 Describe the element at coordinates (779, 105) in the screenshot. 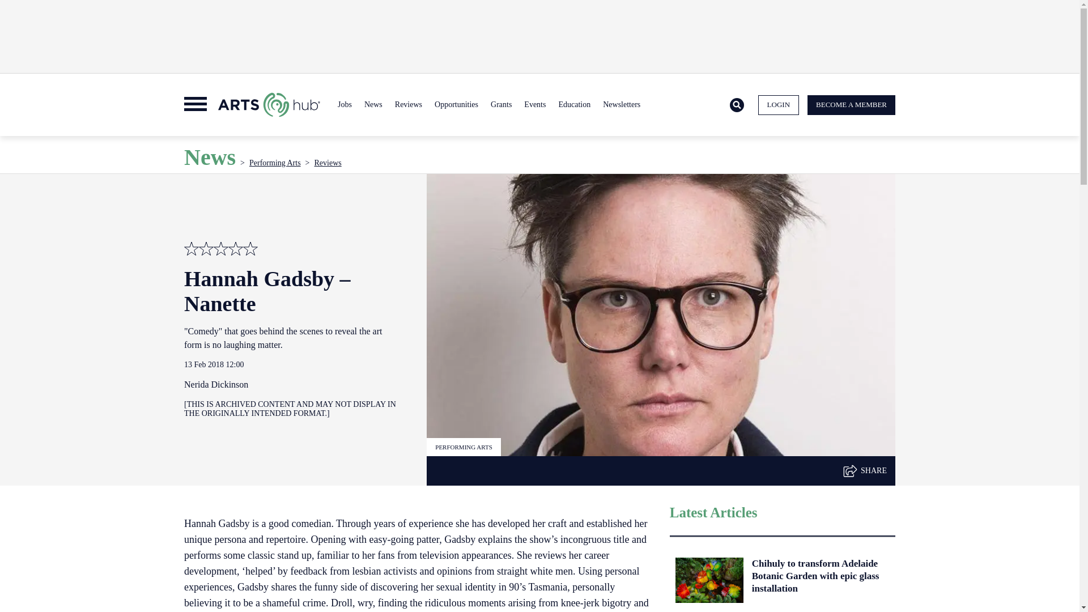

I see `LOGIN` at that location.